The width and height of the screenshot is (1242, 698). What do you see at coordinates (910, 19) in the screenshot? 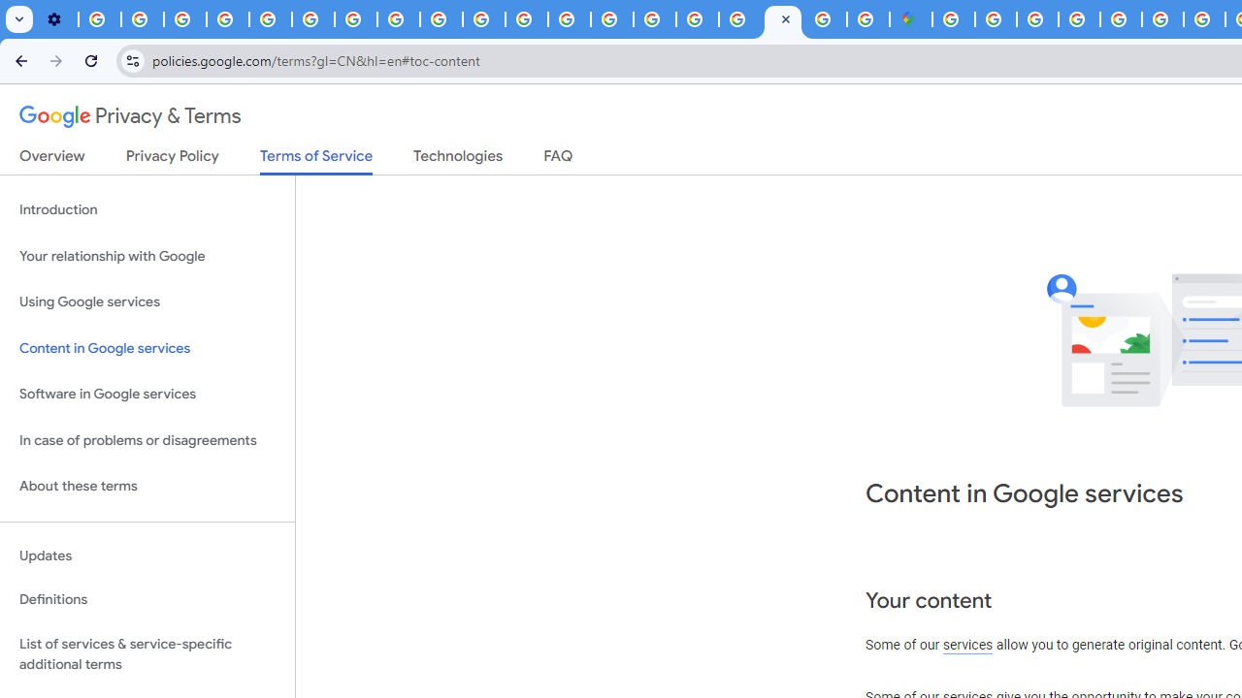
I see `Google Maps` at bounding box center [910, 19].